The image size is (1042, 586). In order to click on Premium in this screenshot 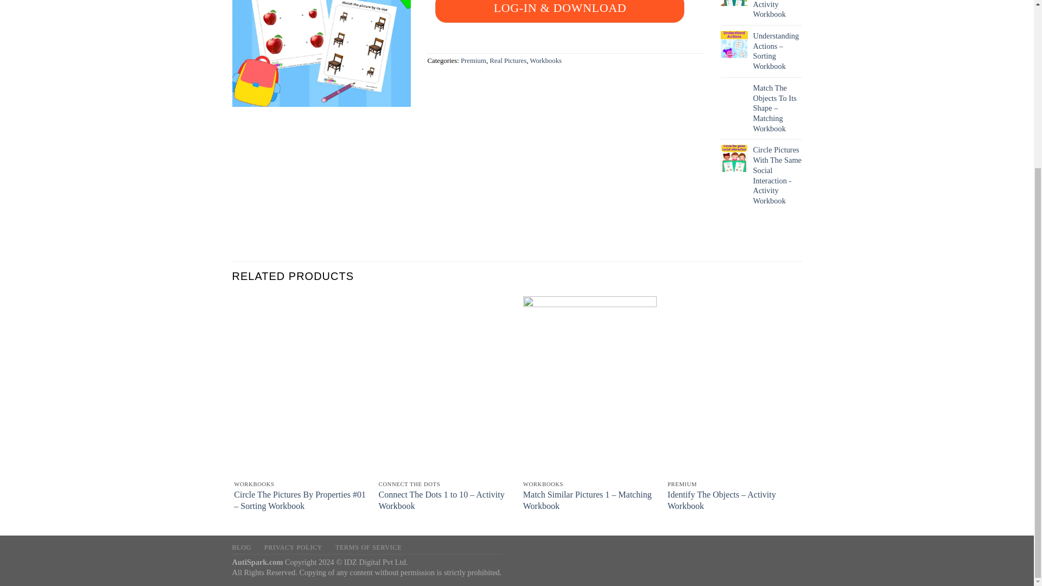, I will do `click(473, 60)`.